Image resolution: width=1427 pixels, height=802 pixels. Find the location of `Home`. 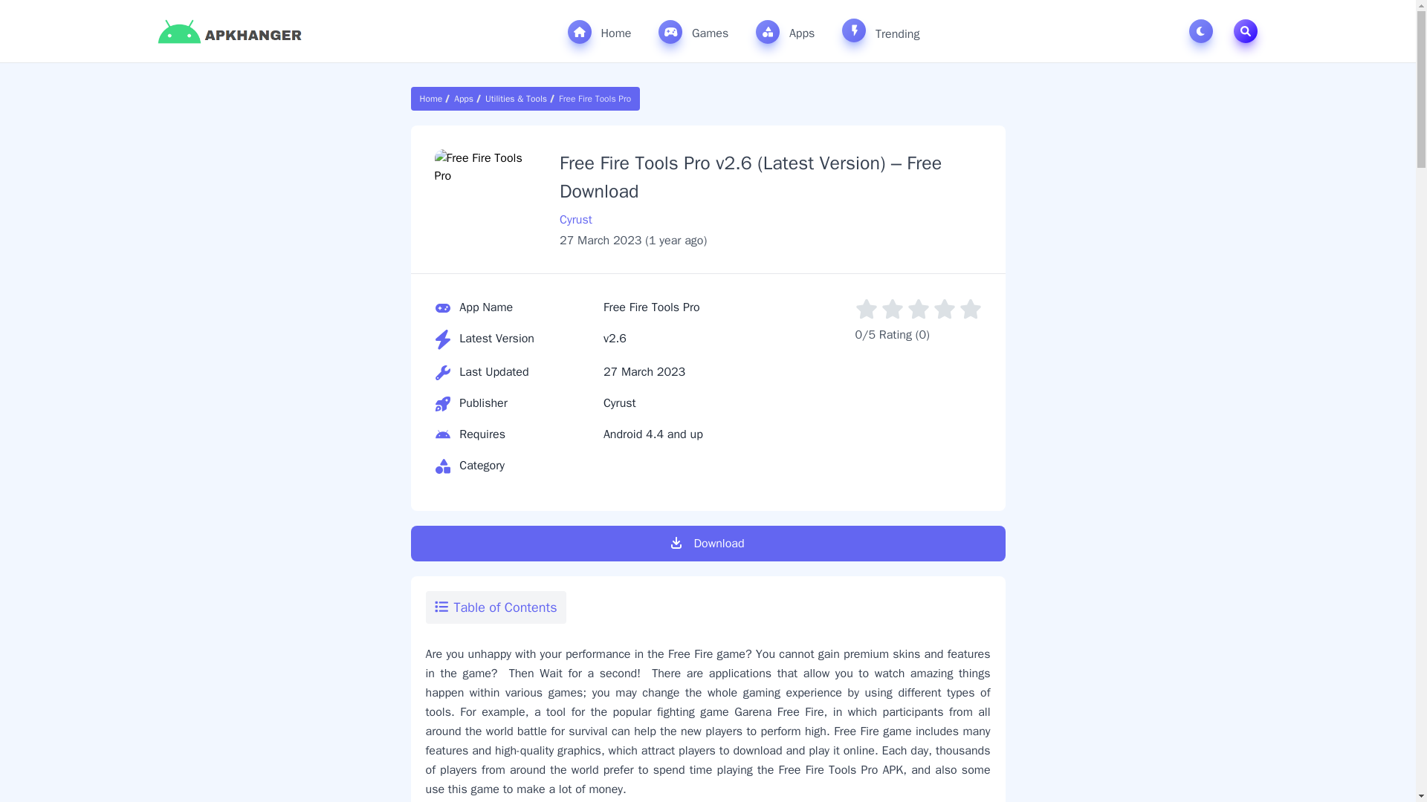

Home is located at coordinates (600, 32).